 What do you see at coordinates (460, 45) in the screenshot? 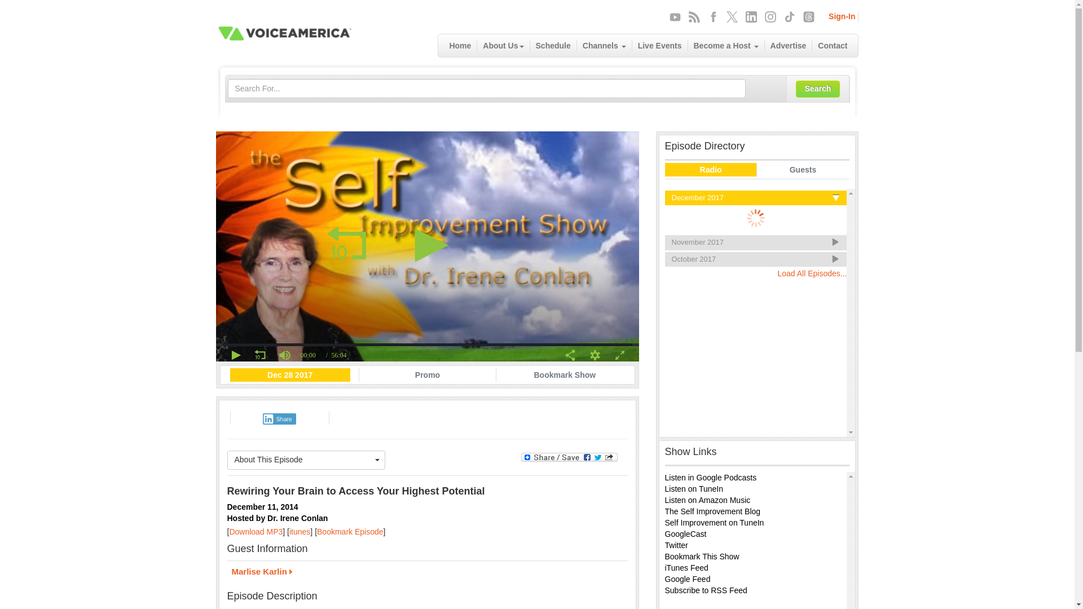
I see `Home` at bounding box center [460, 45].